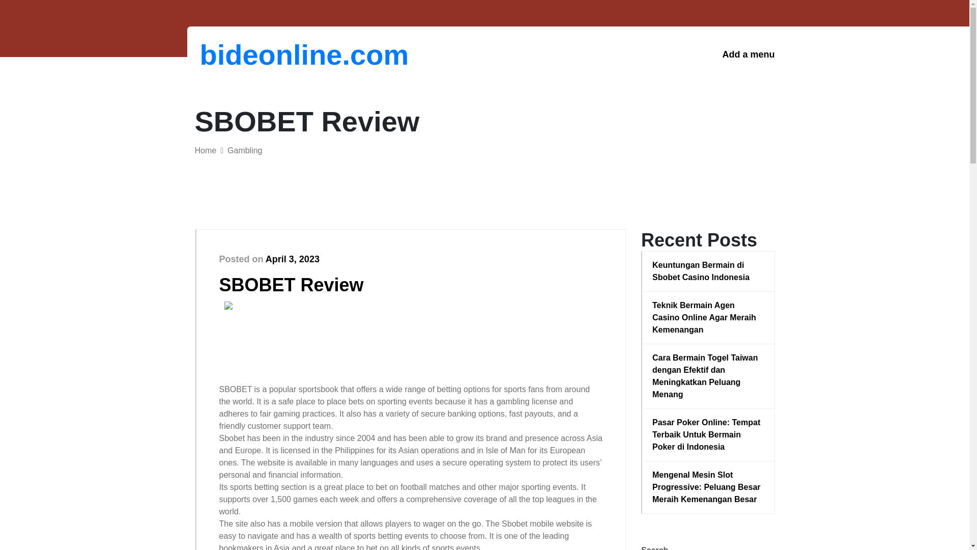 The height and width of the screenshot is (550, 977). I want to click on Home, so click(205, 150).